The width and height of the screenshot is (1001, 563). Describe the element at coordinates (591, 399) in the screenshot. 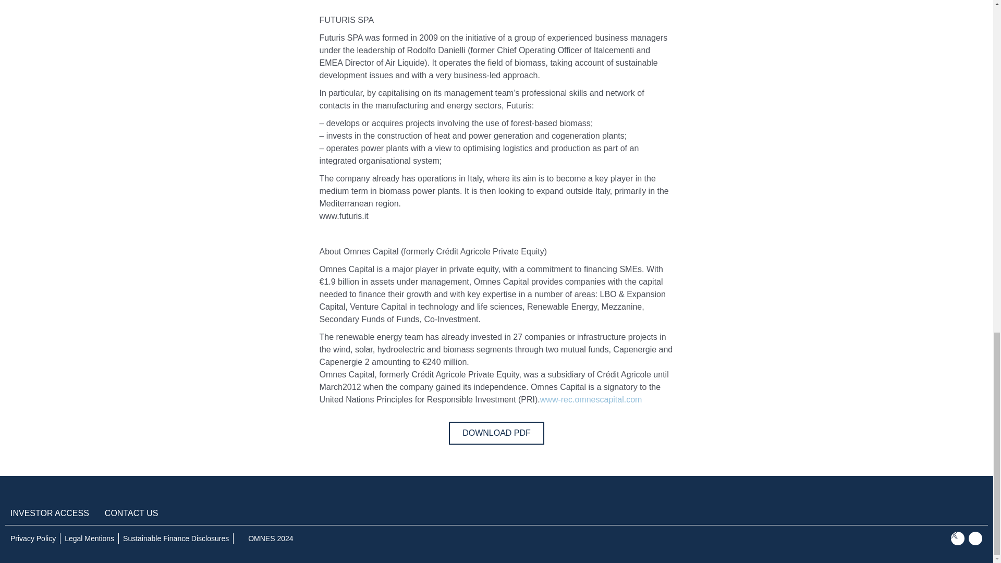

I see `www-rec.omnescapital.com` at that location.